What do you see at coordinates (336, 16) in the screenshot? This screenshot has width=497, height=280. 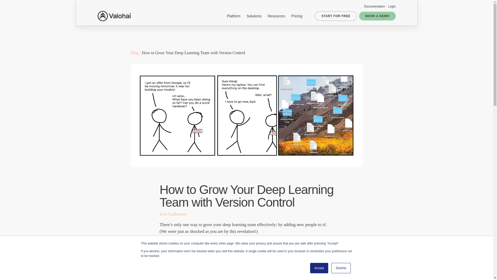 I see `START FOR FREE` at bounding box center [336, 16].